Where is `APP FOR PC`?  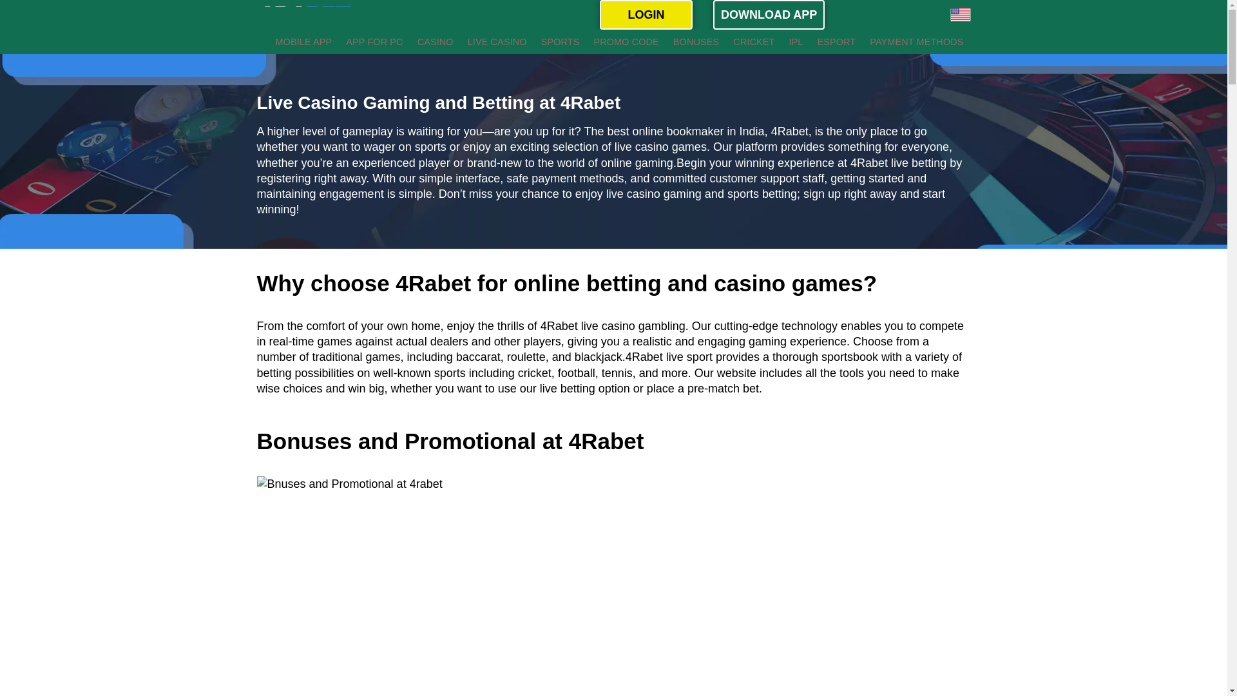
APP FOR PC is located at coordinates (374, 42).